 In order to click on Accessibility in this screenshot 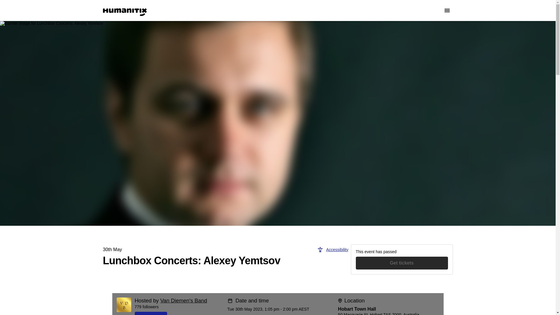, I will do `click(333, 250)`.